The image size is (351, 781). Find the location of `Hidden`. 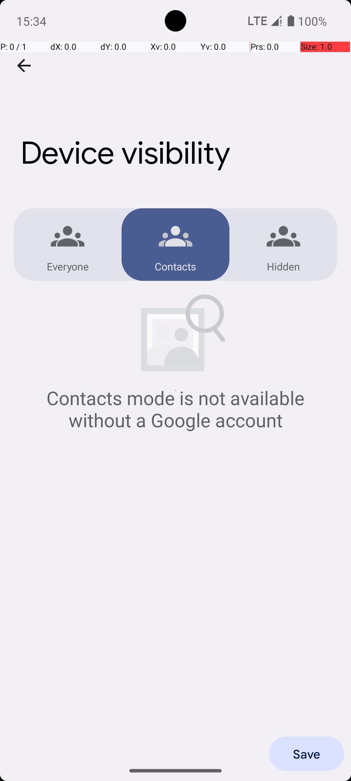

Hidden is located at coordinates (283, 266).